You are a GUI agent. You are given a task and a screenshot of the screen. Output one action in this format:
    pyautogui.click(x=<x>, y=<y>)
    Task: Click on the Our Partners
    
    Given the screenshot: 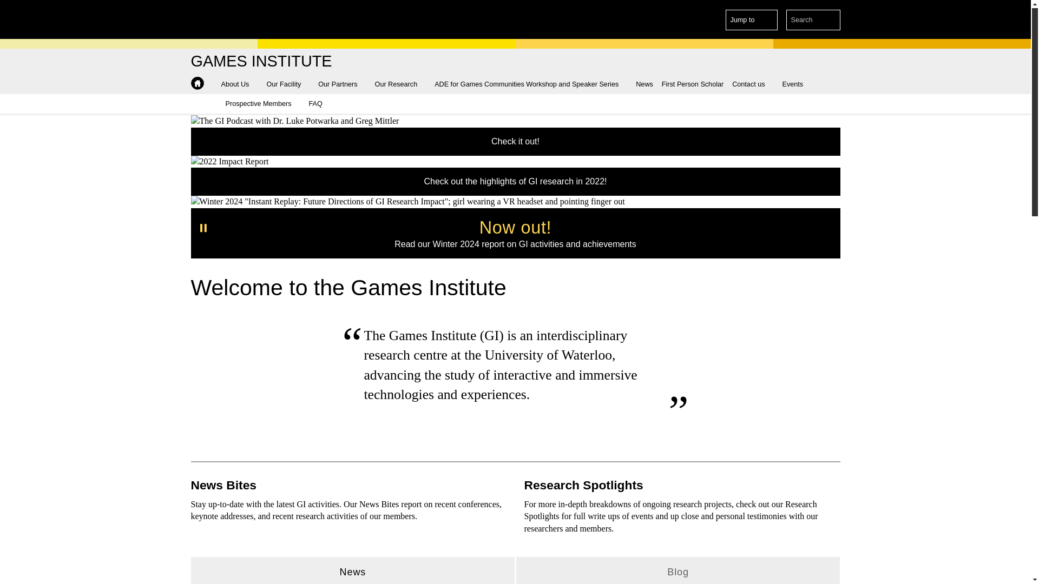 What is the action you would take?
    pyautogui.click(x=341, y=84)
    